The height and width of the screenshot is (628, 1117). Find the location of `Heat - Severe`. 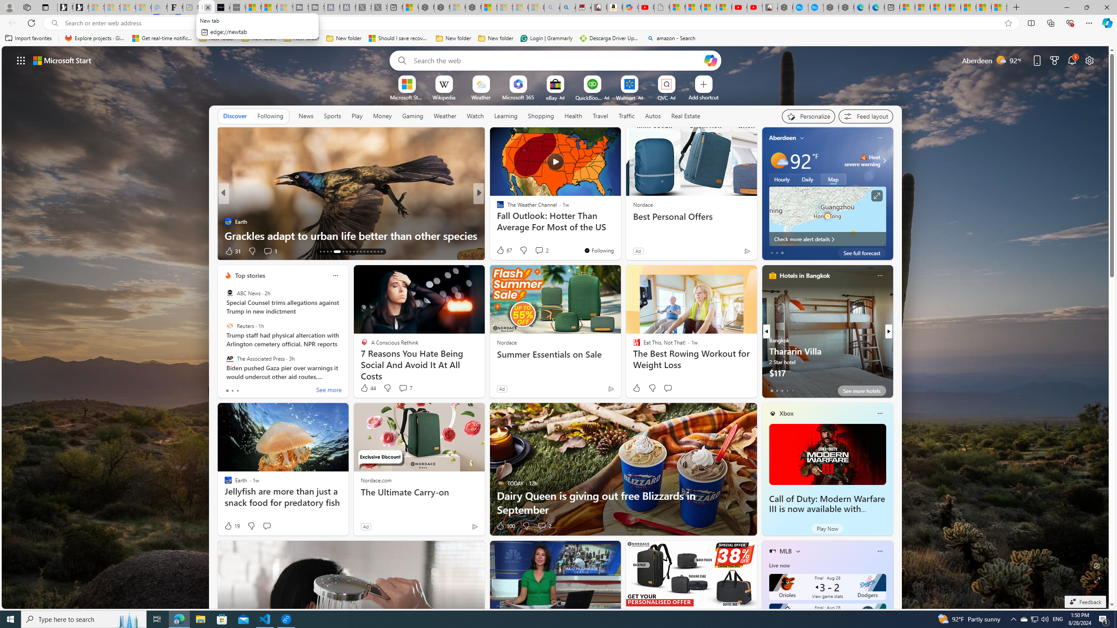

Heat - Severe is located at coordinates (864, 157).